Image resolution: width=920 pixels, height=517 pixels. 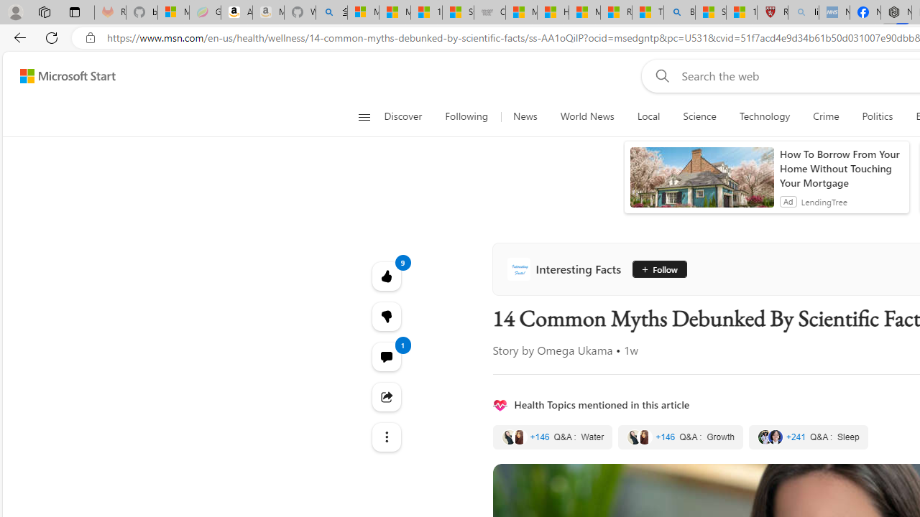 I want to click on Share this story, so click(x=387, y=396).